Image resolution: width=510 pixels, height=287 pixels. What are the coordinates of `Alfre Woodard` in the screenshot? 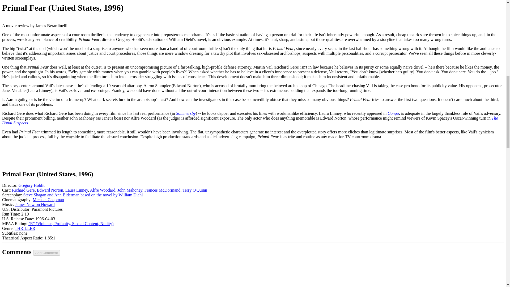 It's located at (102, 190).